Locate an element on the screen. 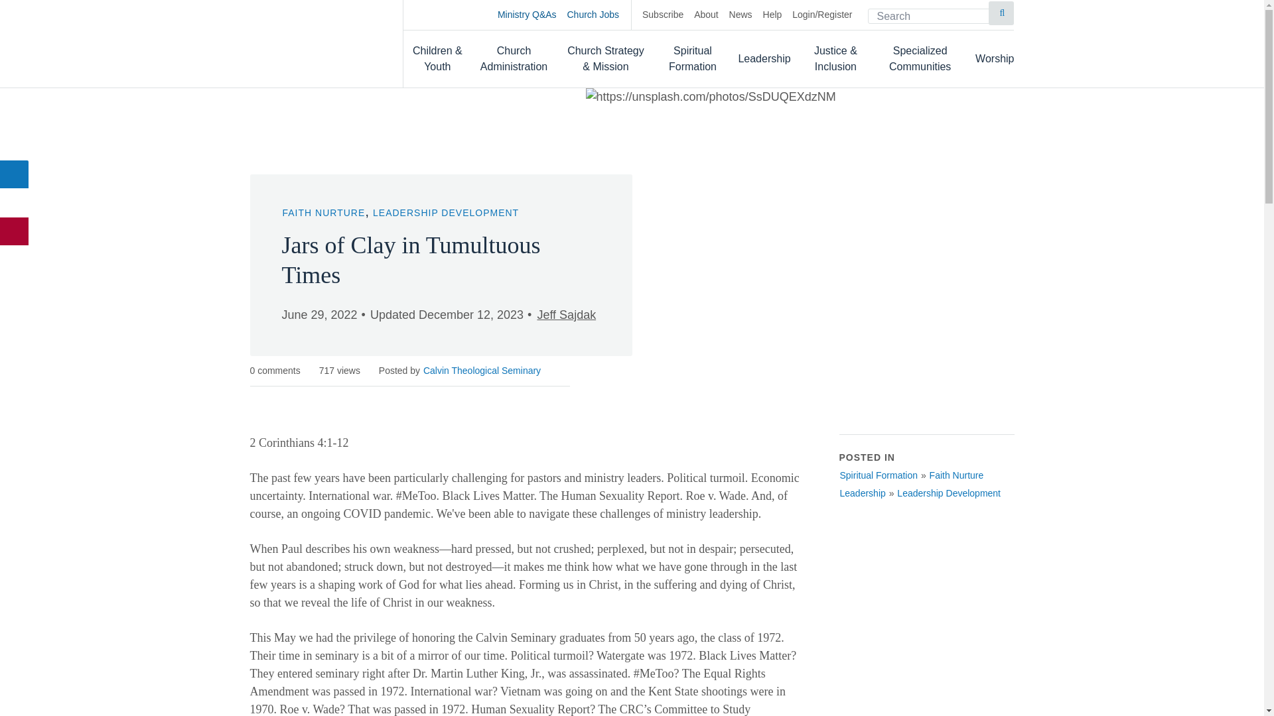 Image resolution: width=1274 pixels, height=716 pixels. Faith Nurture is located at coordinates (957, 475).